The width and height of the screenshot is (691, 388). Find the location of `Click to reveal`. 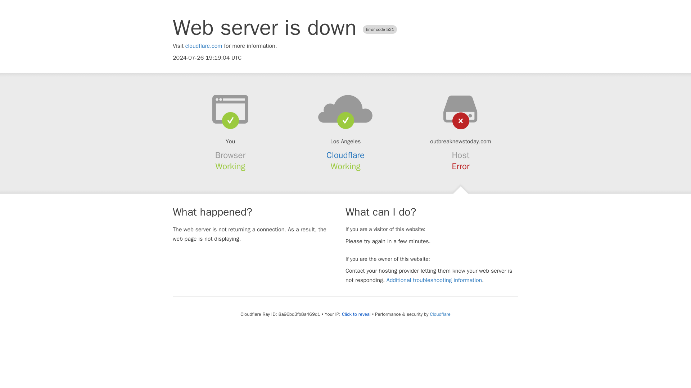

Click to reveal is located at coordinates (356, 314).